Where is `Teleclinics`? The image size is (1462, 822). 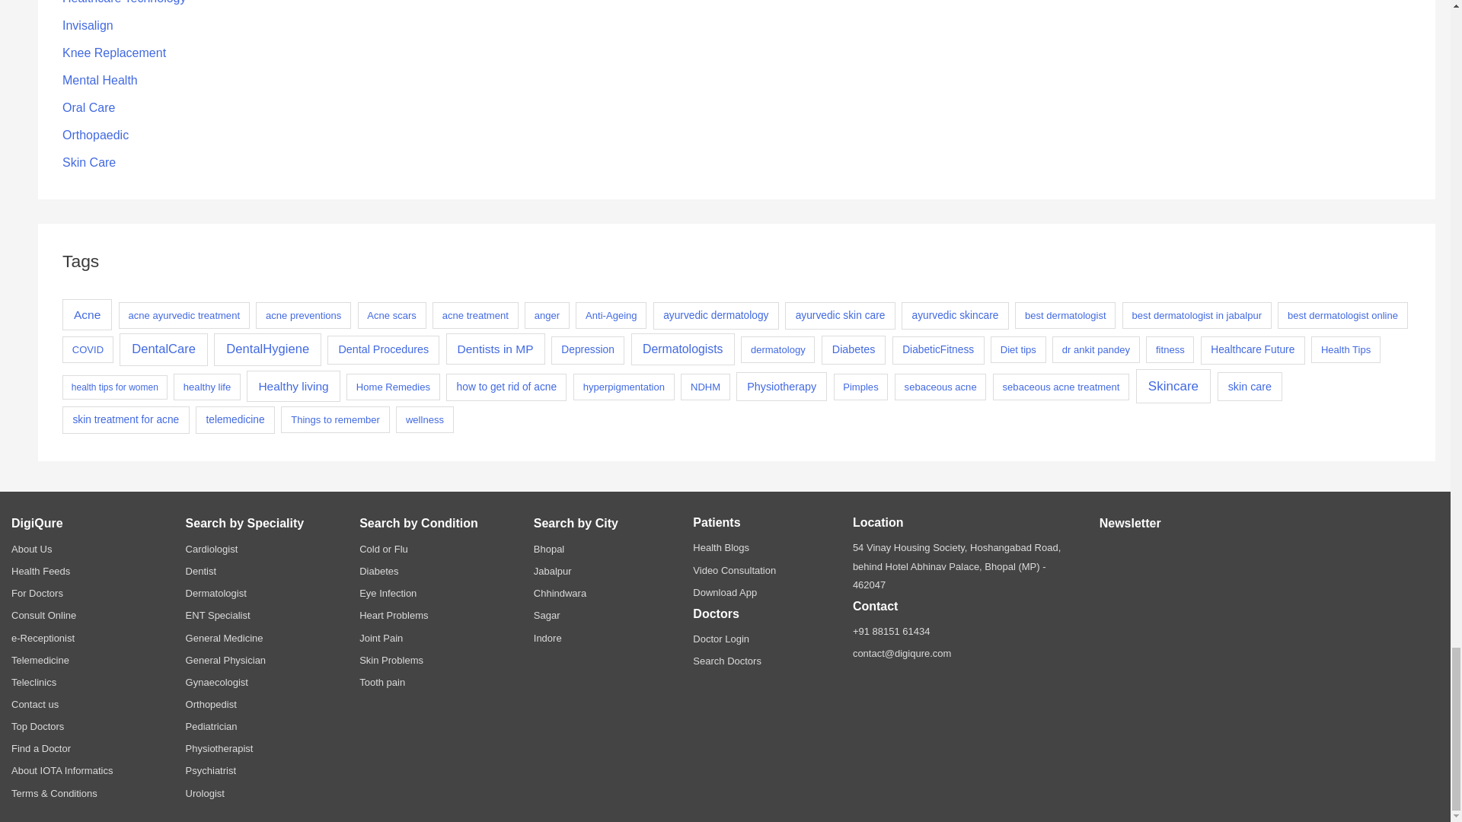 Teleclinics is located at coordinates (34, 682).